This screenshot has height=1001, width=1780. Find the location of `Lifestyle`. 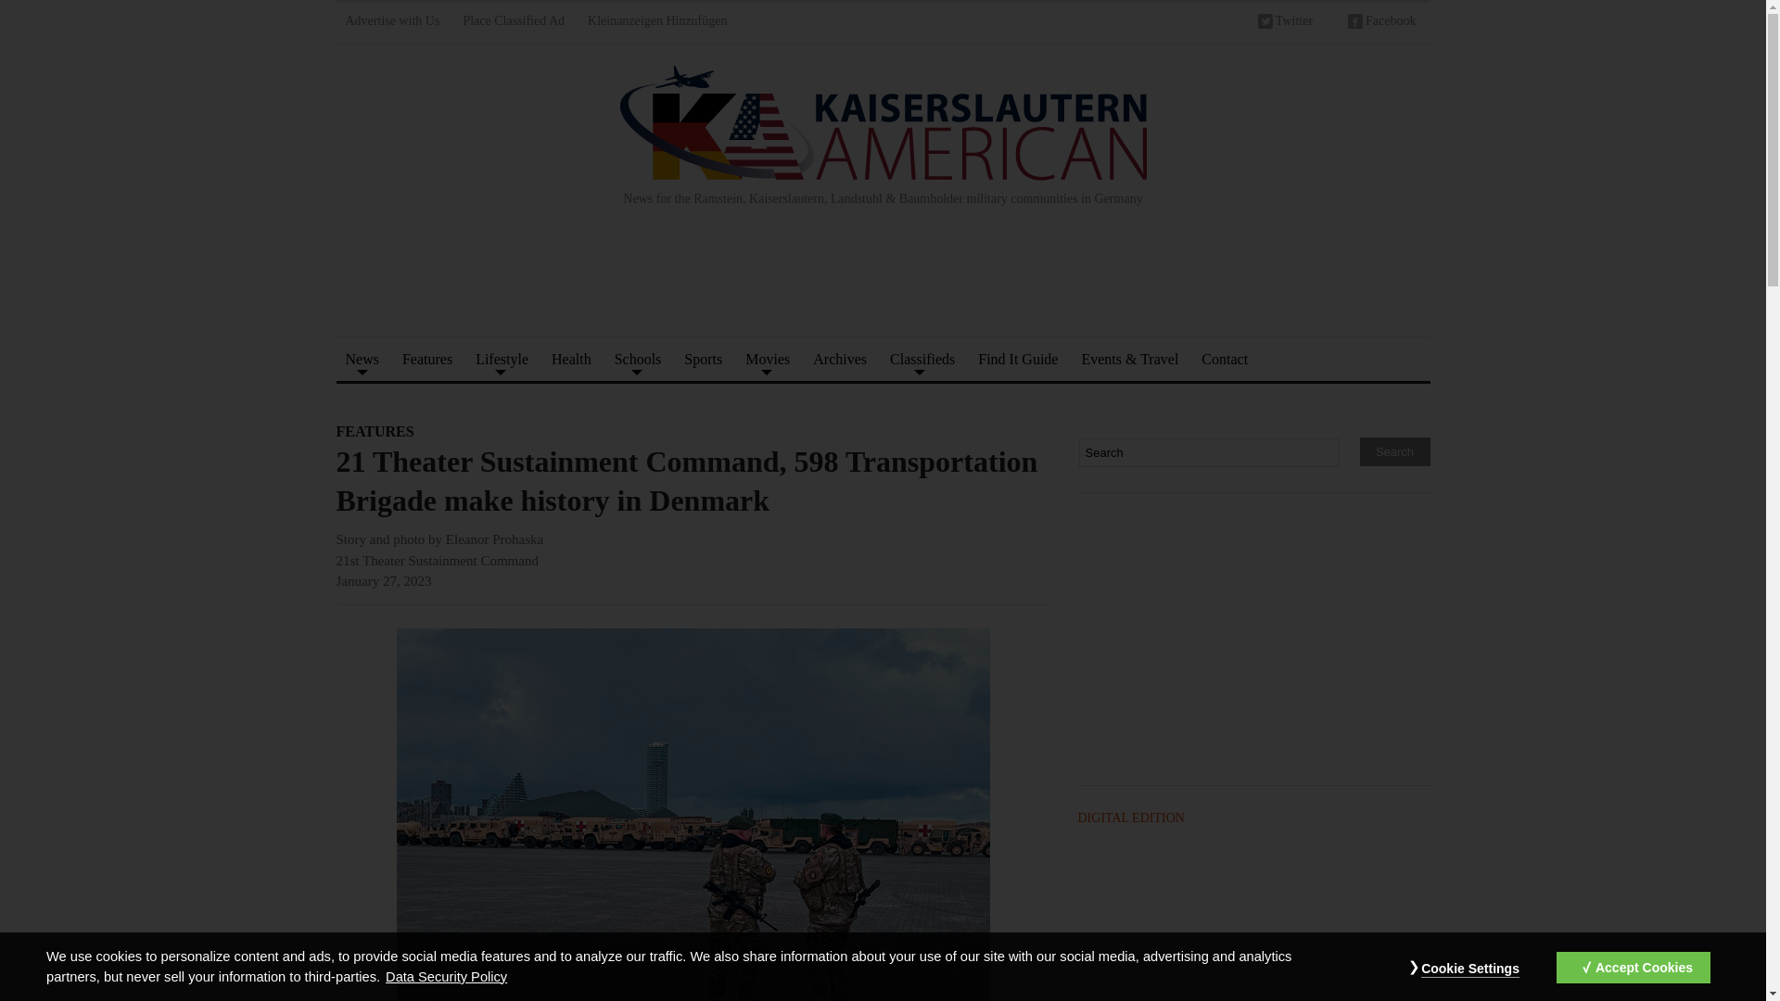

Lifestyle is located at coordinates (502, 359).